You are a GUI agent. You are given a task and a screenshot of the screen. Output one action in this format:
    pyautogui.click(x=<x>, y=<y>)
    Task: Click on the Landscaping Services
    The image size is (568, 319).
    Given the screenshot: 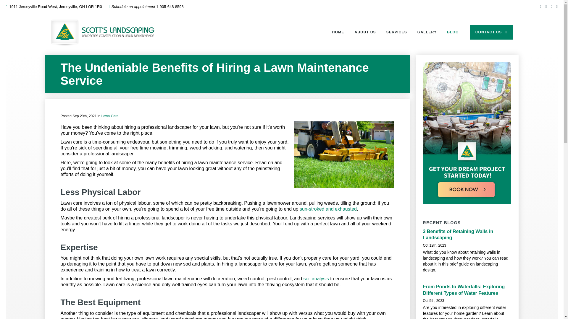 What is the action you would take?
    pyautogui.click(x=396, y=32)
    